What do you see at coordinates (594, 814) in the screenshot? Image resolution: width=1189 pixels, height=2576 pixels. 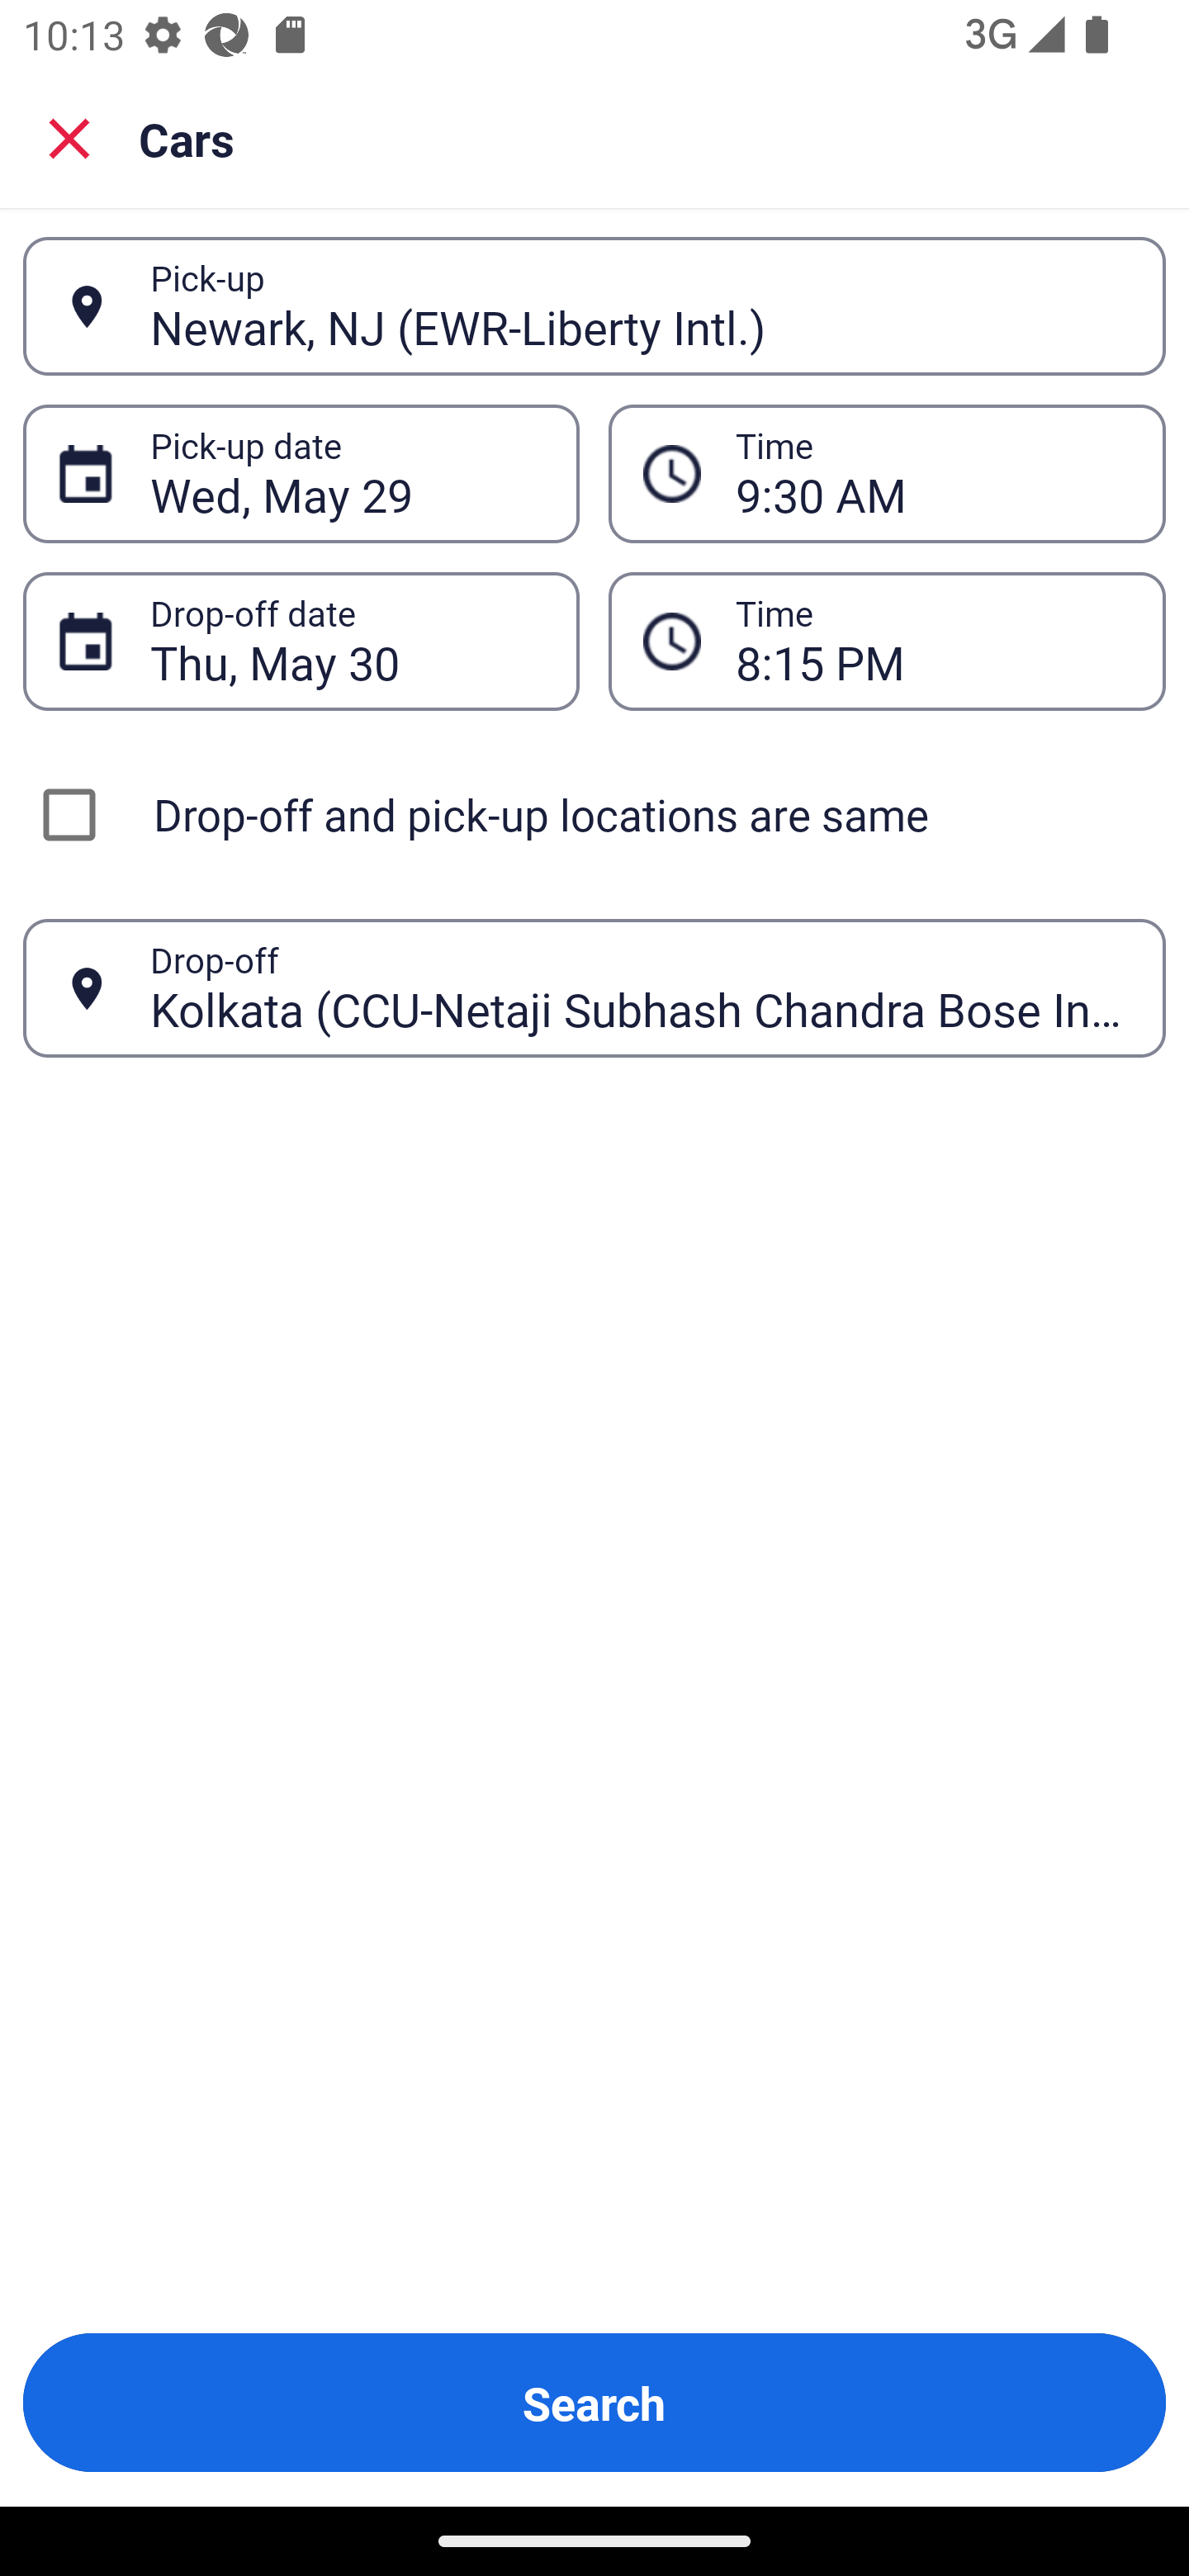 I see `Drop-off and pick-up locations are same` at bounding box center [594, 814].